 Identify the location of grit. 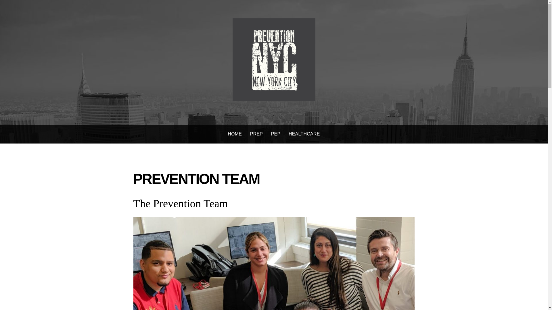
(274, 60).